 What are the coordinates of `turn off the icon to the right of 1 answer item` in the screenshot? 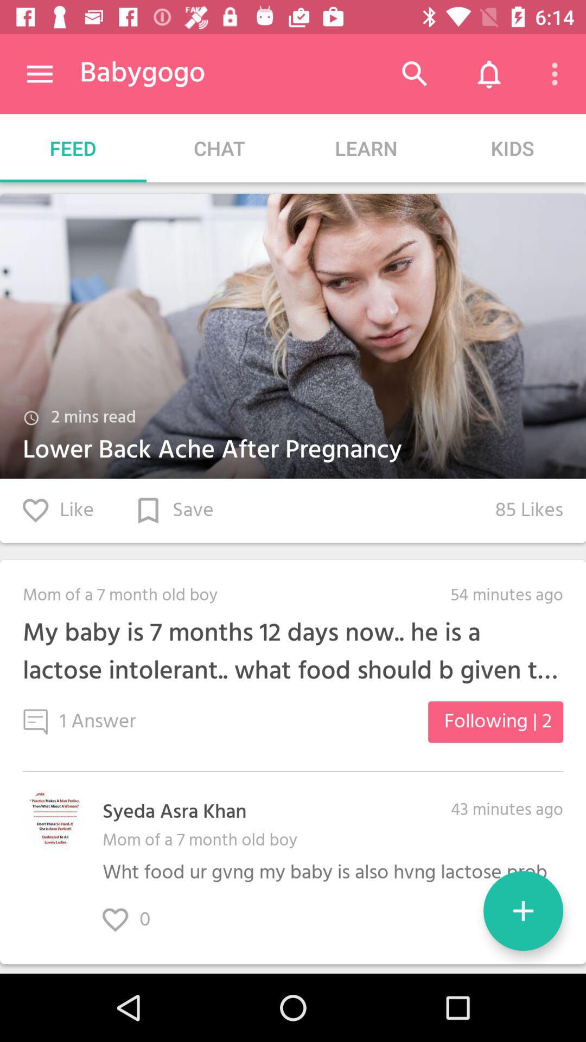 It's located at (495, 722).